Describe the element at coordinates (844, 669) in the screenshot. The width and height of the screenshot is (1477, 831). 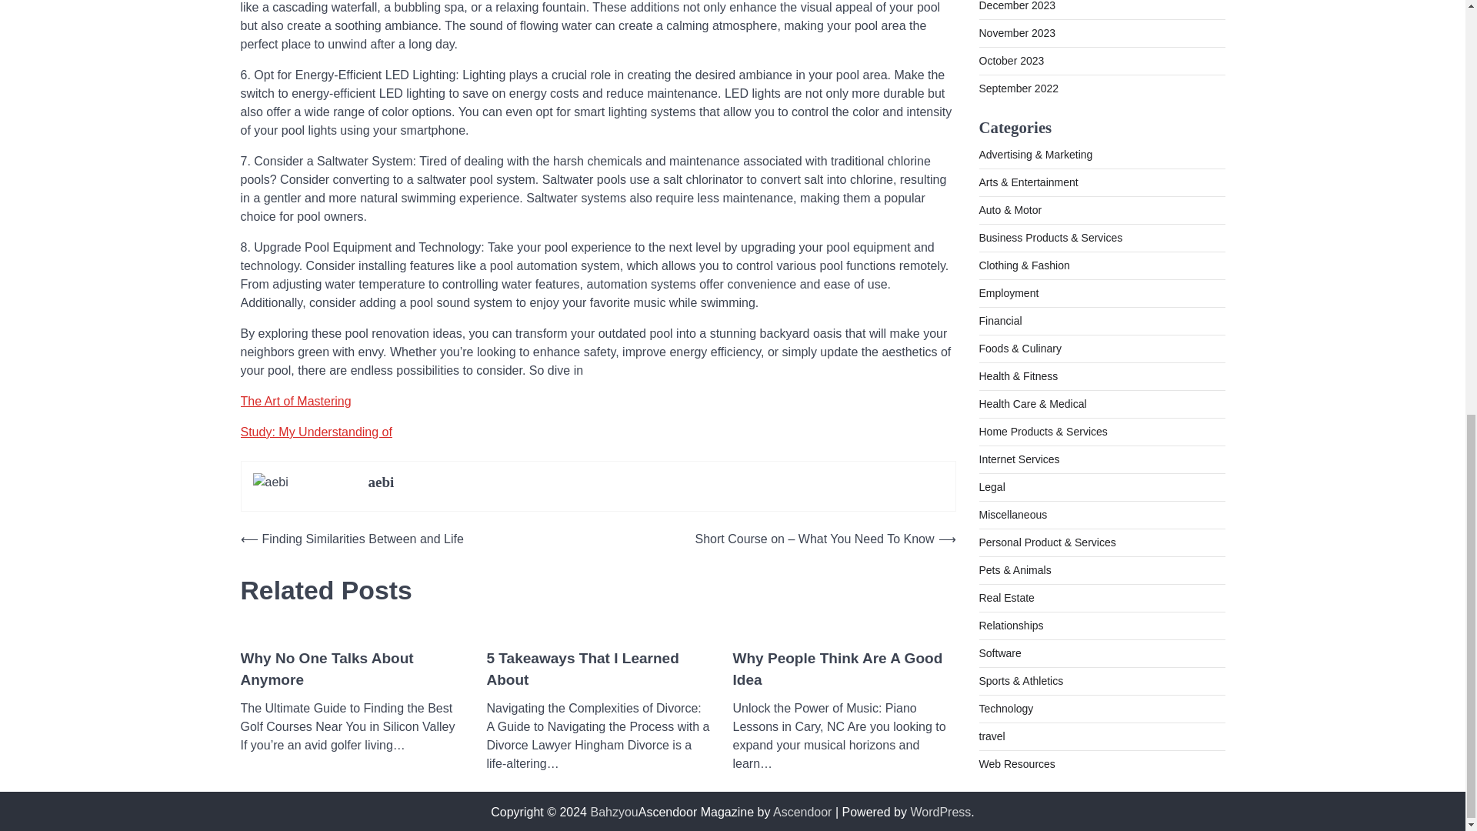
I see `Why People Think Are A Good Idea` at that location.